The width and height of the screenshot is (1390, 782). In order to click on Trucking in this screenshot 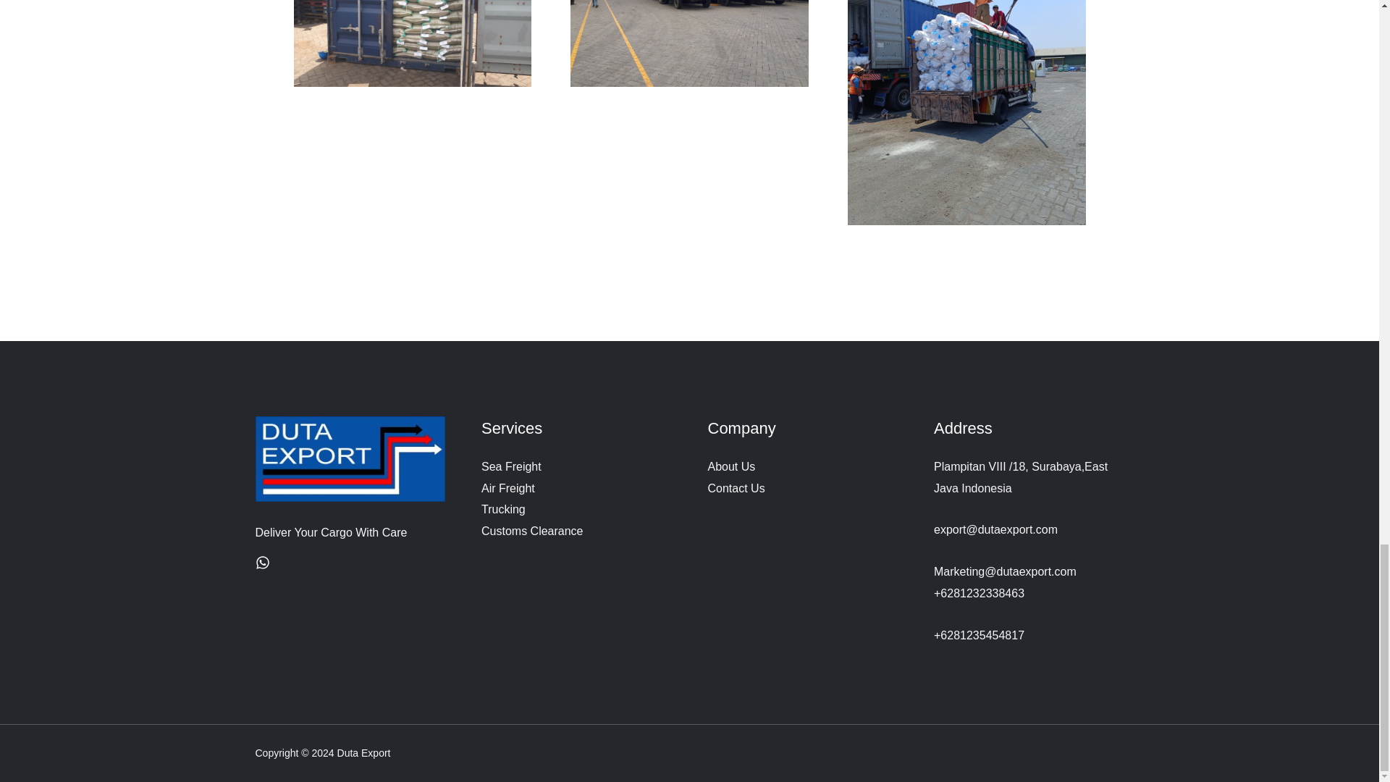, I will do `click(502, 509)`.